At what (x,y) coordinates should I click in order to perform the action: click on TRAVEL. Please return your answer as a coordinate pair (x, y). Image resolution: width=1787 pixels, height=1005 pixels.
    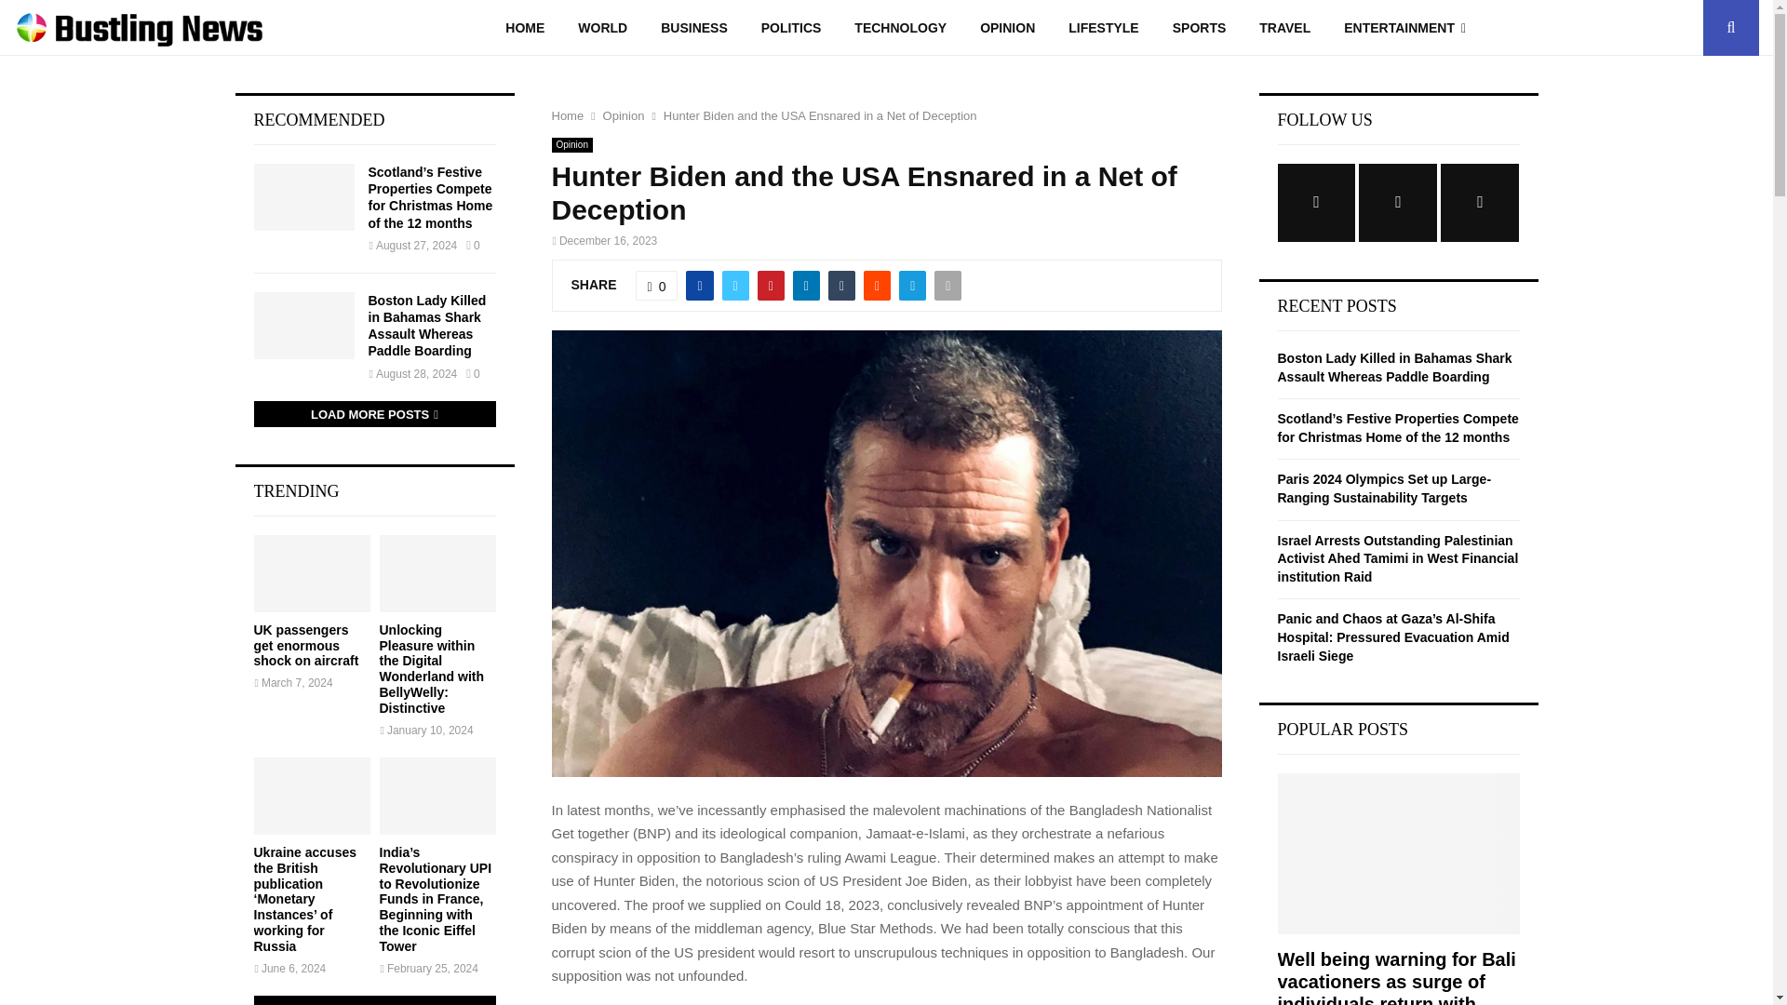
    Looking at the image, I should click on (1284, 28).